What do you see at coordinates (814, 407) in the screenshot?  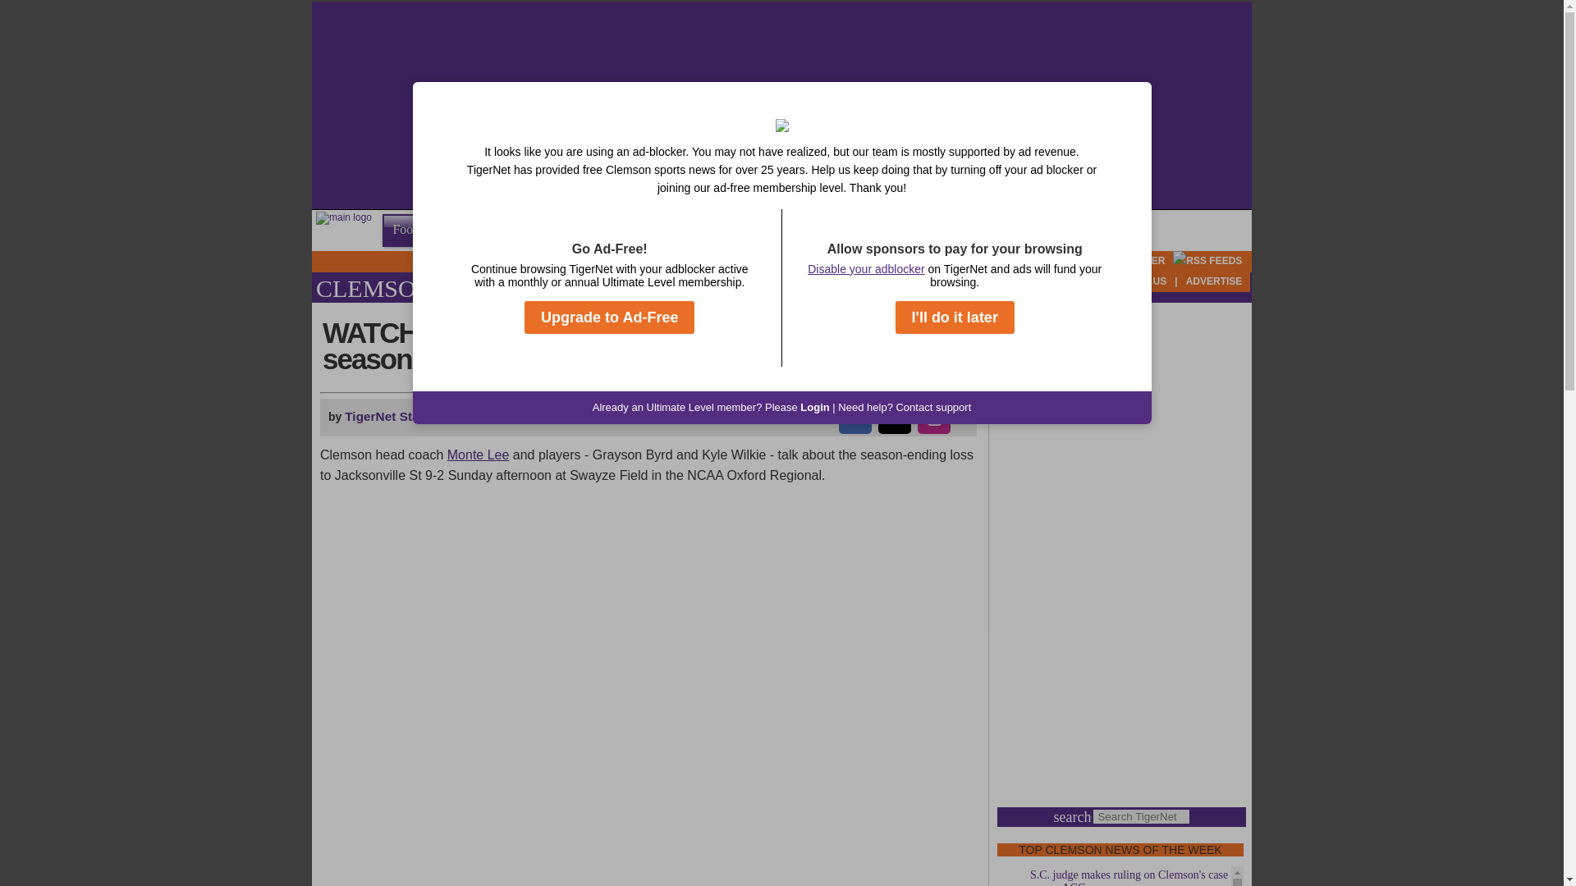 I see `Login` at bounding box center [814, 407].